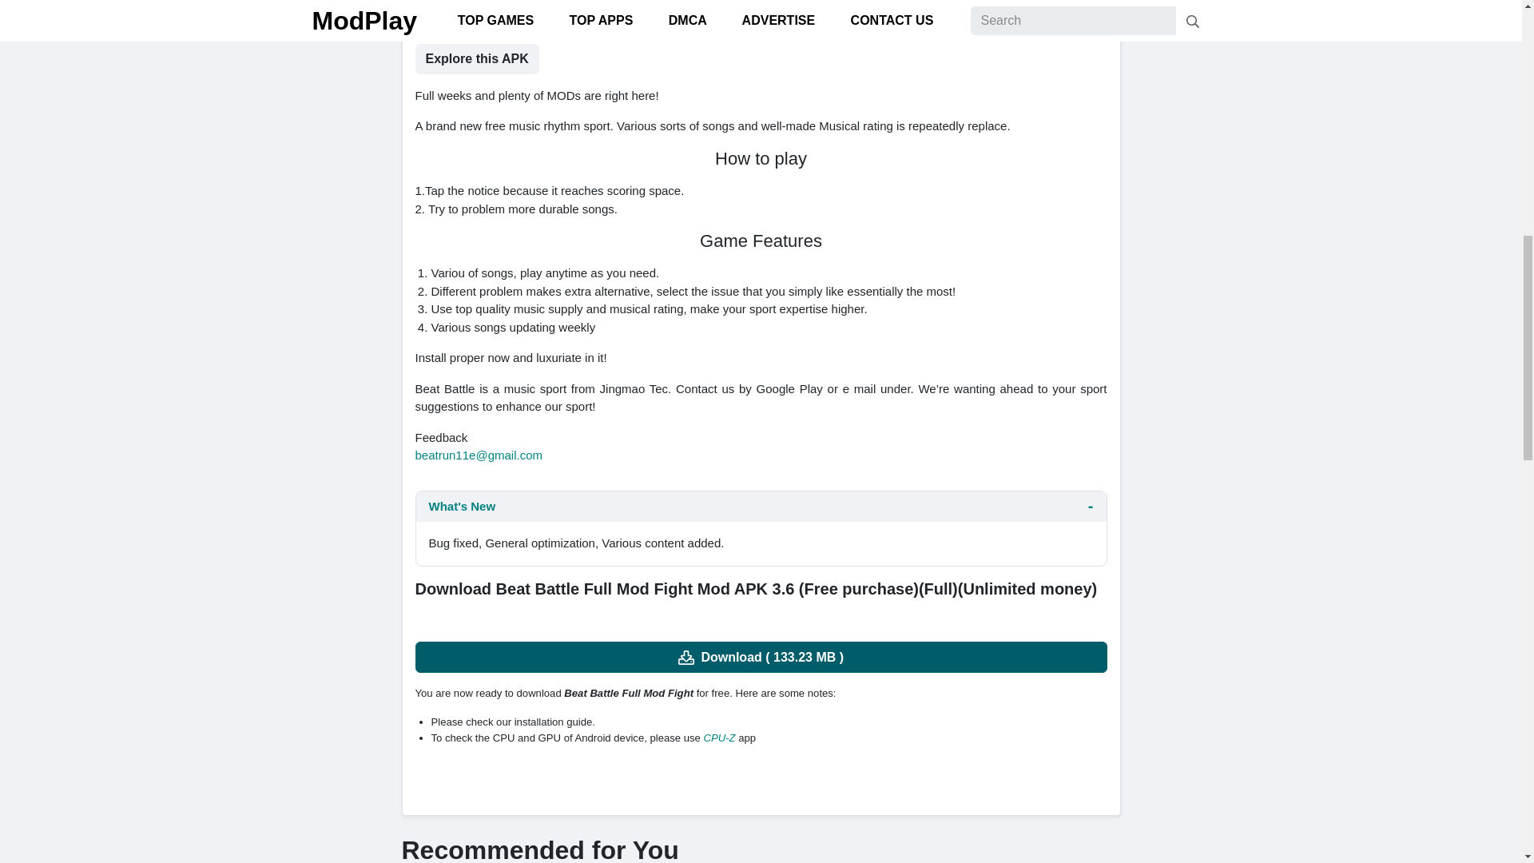 Image resolution: width=1534 pixels, height=863 pixels. I want to click on What's New, so click(761, 507).